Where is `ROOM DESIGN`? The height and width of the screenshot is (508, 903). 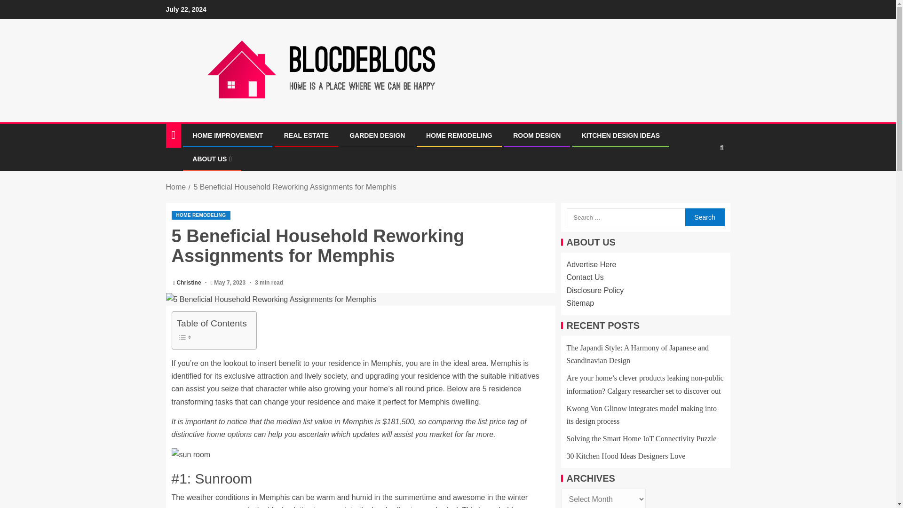 ROOM DESIGN is located at coordinates (537, 135).